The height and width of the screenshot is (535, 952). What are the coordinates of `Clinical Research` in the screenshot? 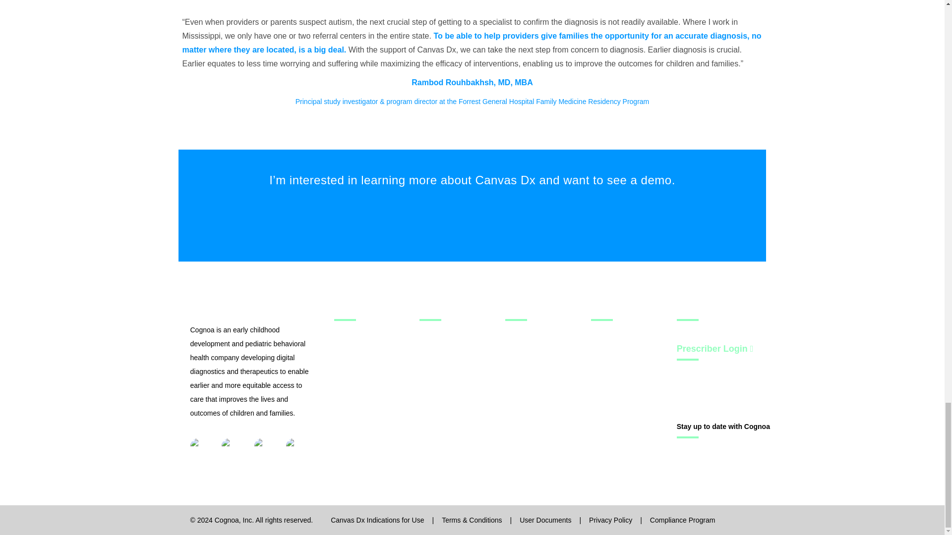 It's located at (373, 337).